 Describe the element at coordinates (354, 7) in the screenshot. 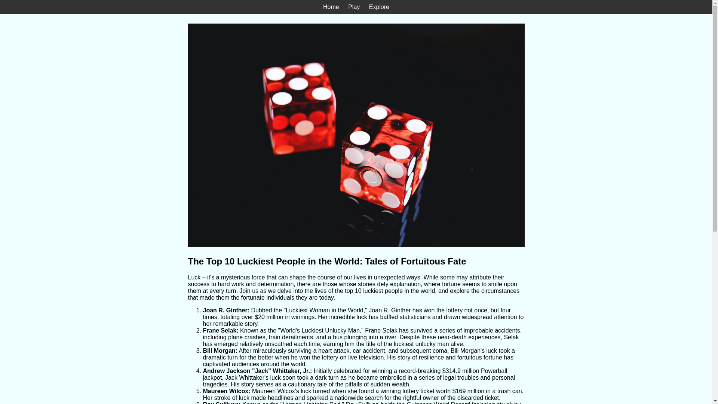

I see `Play` at that location.